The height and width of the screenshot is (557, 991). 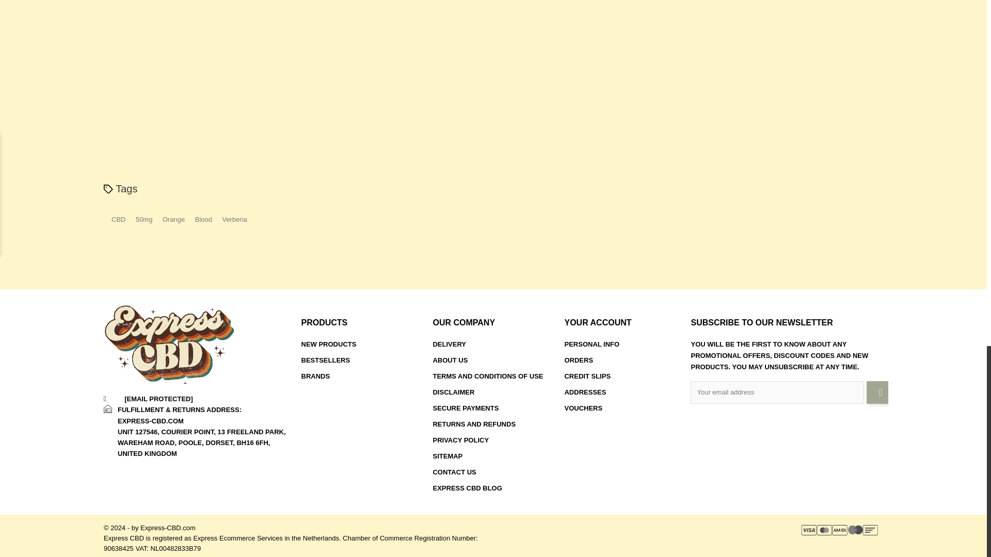 I want to click on CBD, so click(x=122, y=219).